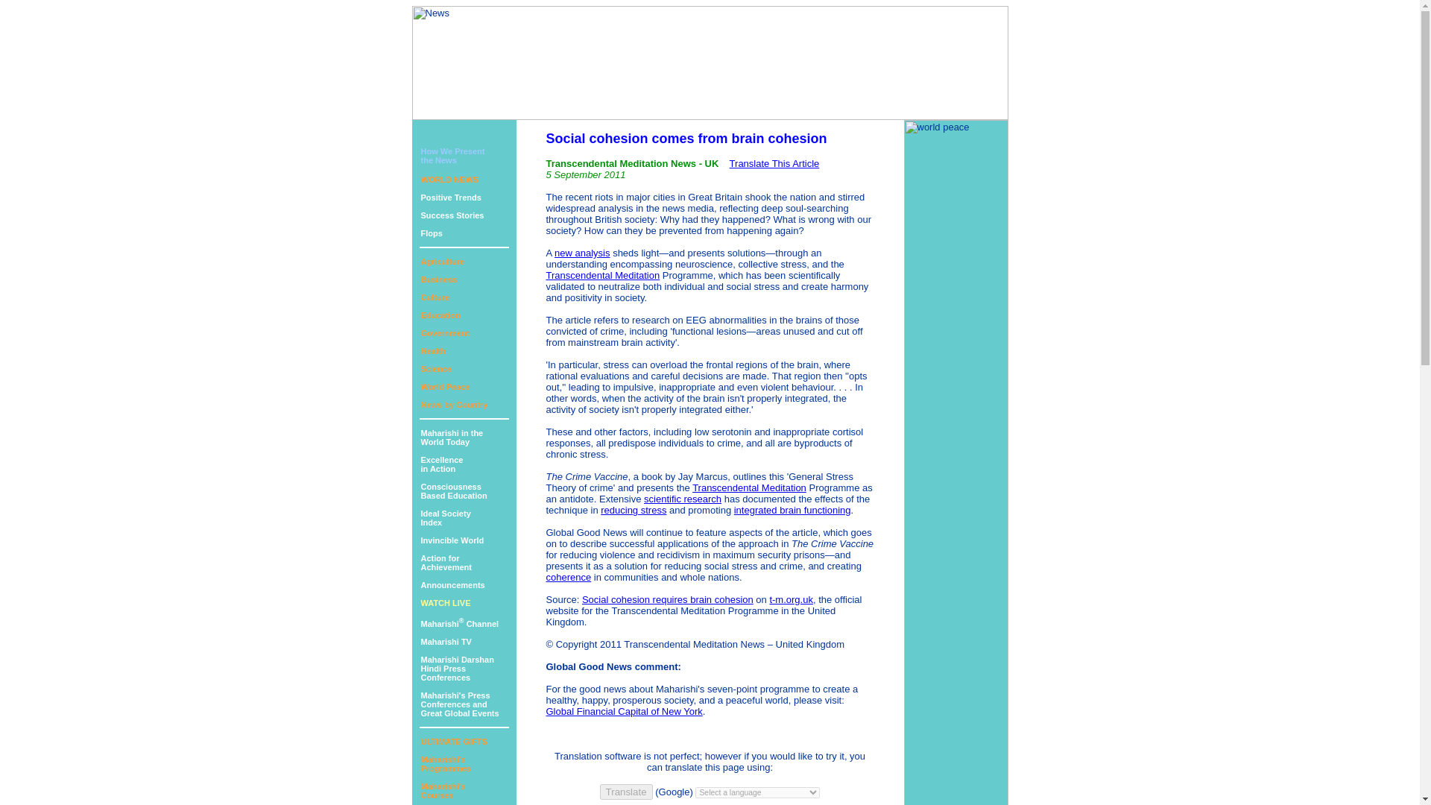  Describe the element at coordinates (453, 490) in the screenshot. I see `Invincible World` at that location.